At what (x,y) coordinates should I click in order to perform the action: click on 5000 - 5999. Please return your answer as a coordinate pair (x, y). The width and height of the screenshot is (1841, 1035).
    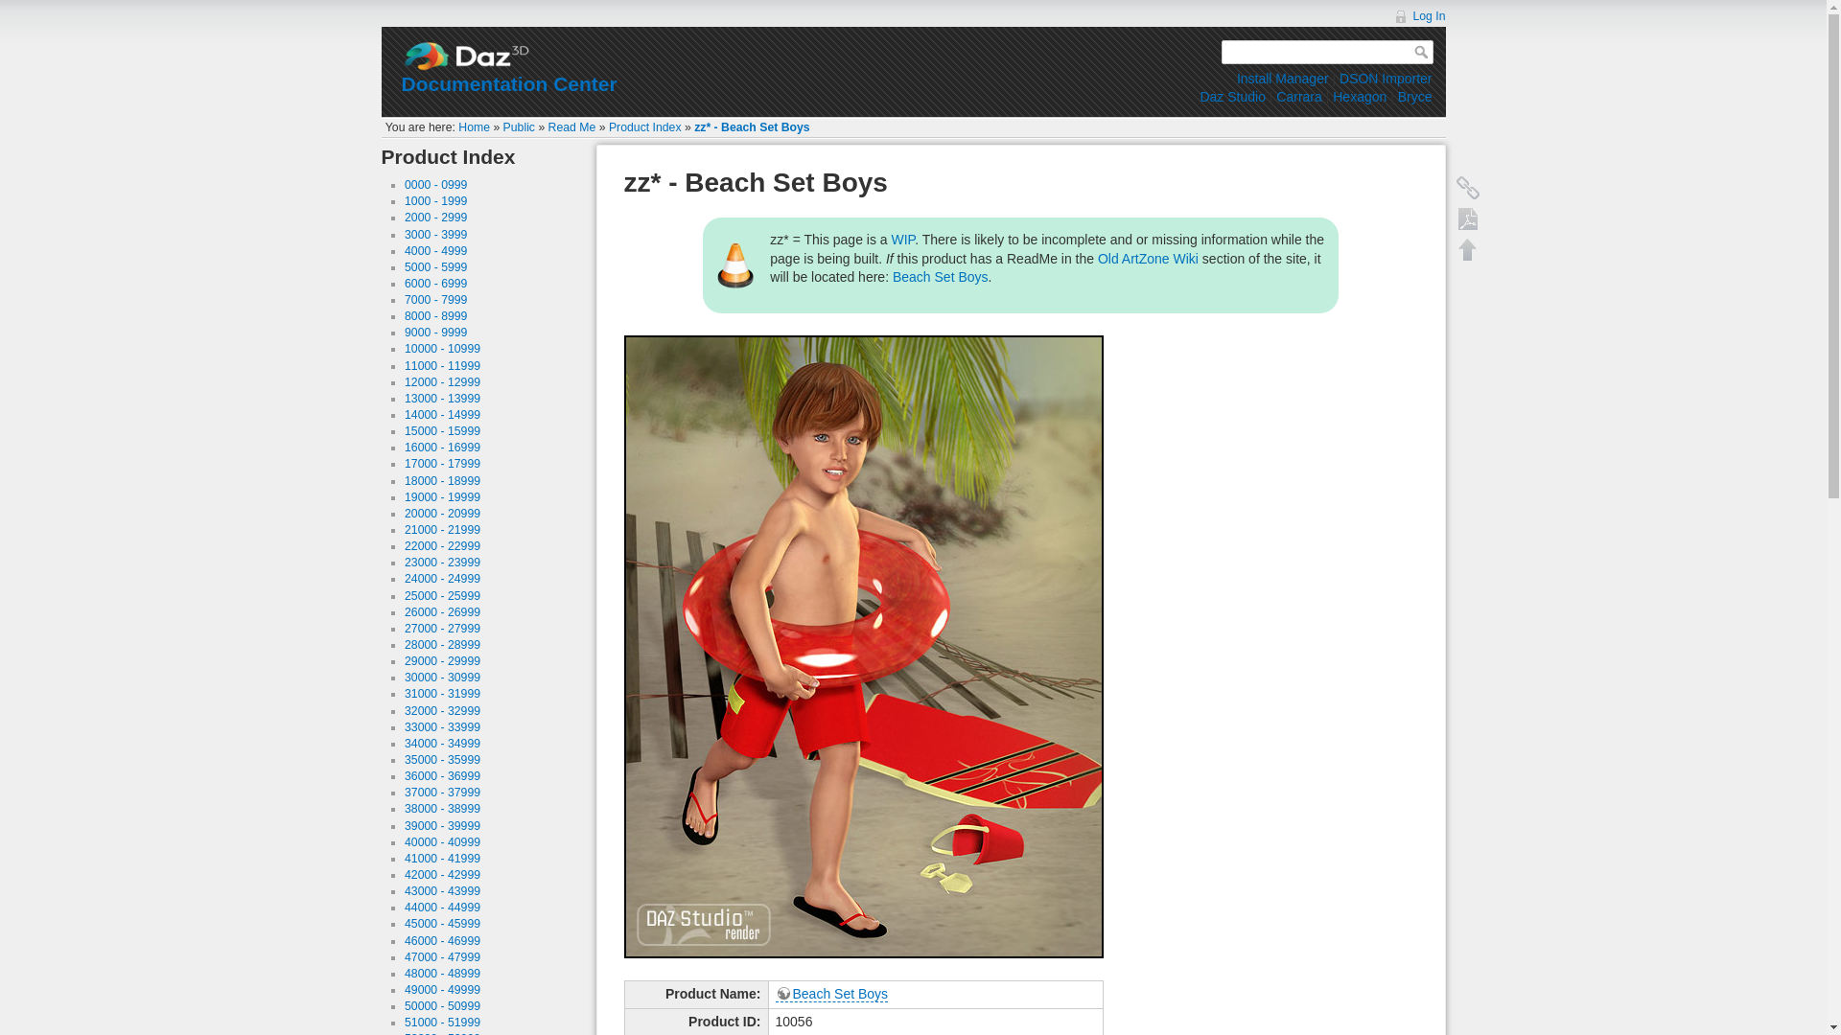
    Looking at the image, I should click on (435, 267).